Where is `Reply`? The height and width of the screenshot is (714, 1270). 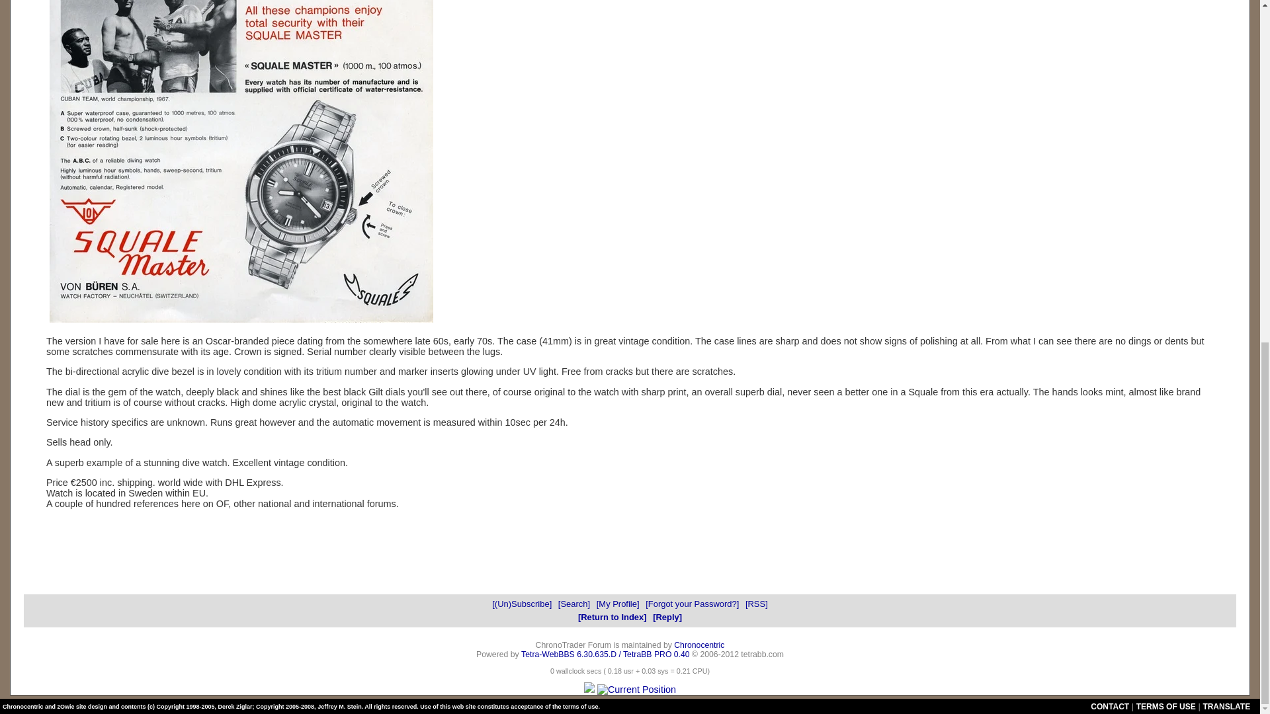 Reply is located at coordinates (667, 616).